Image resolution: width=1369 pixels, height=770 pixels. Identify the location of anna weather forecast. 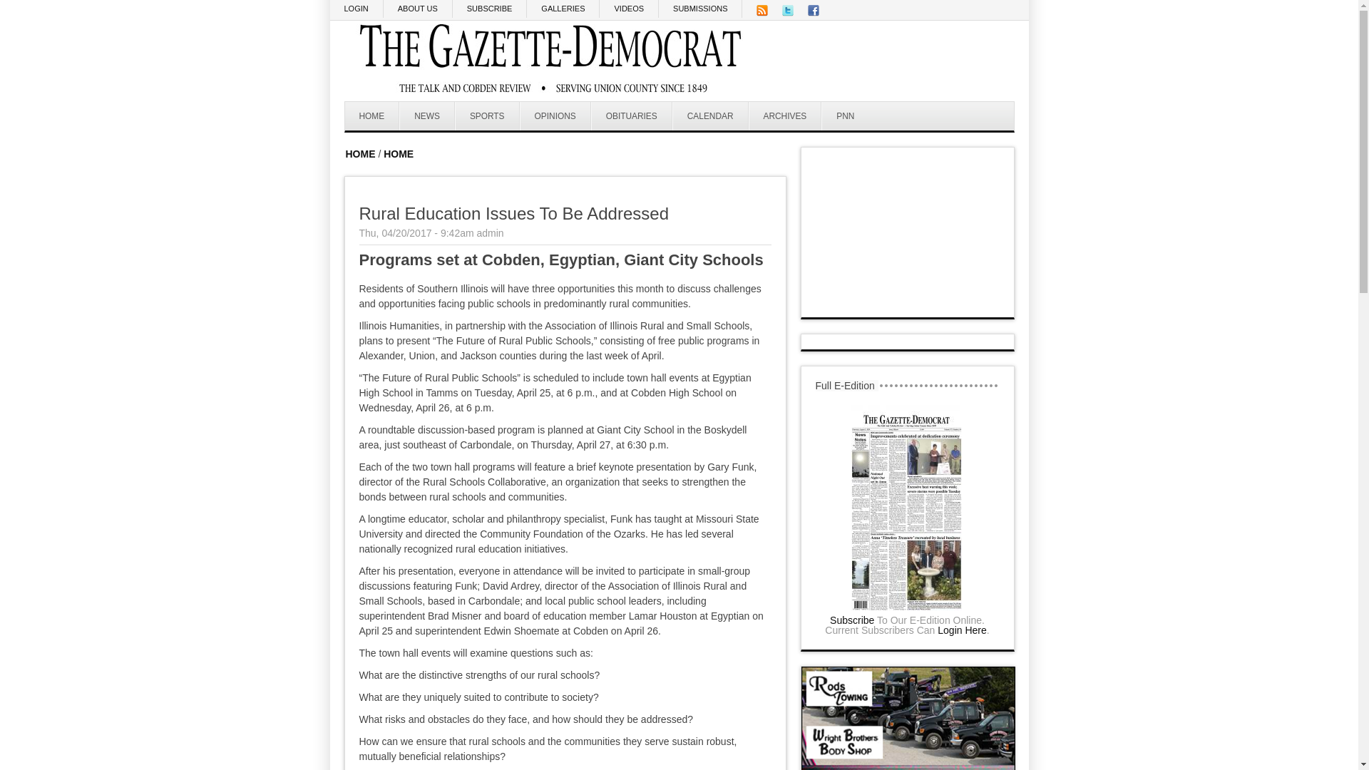
(908, 302).